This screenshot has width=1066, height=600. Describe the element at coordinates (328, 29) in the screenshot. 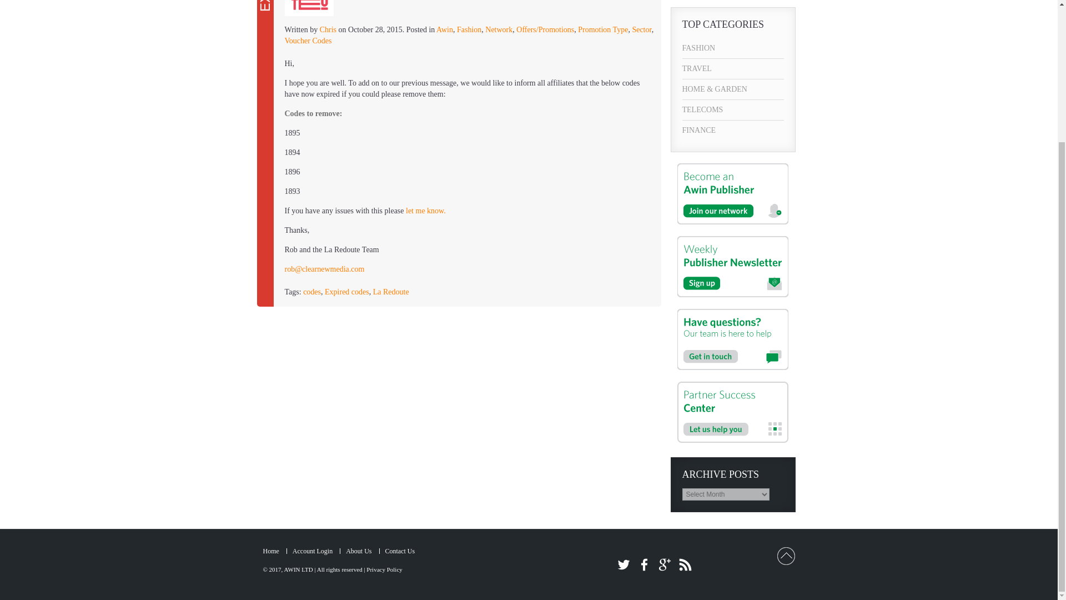

I see `Chris` at that location.